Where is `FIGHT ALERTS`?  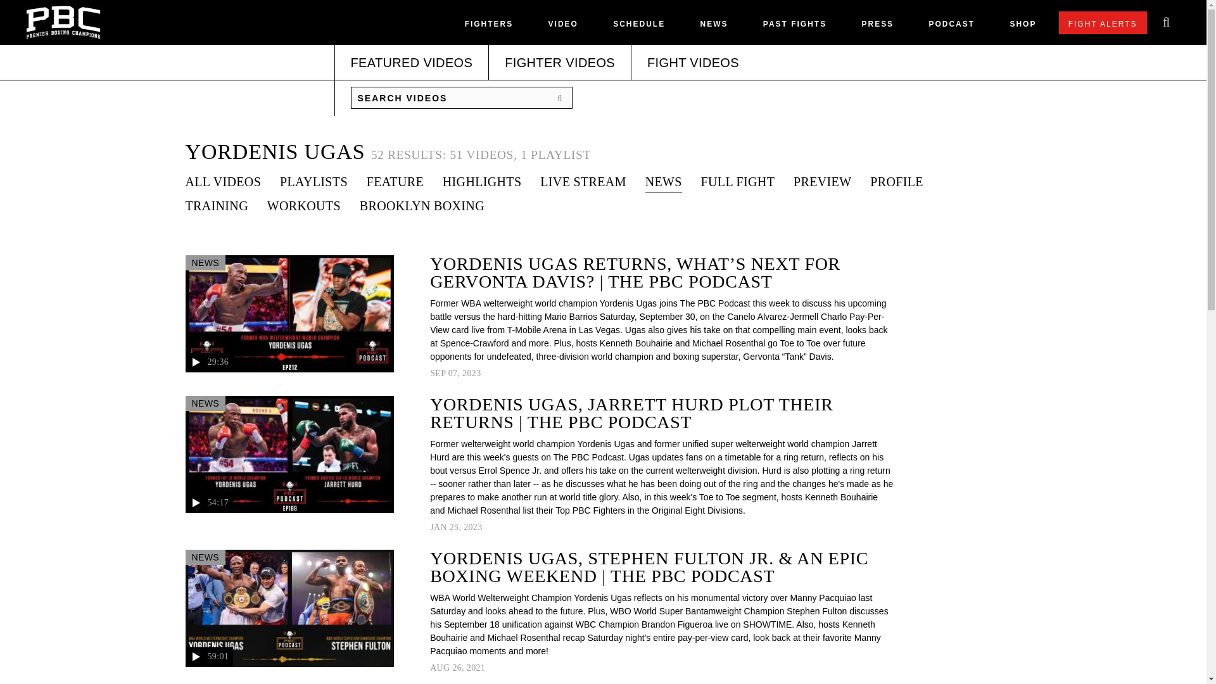
FIGHT ALERTS is located at coordinates (1103, 23).